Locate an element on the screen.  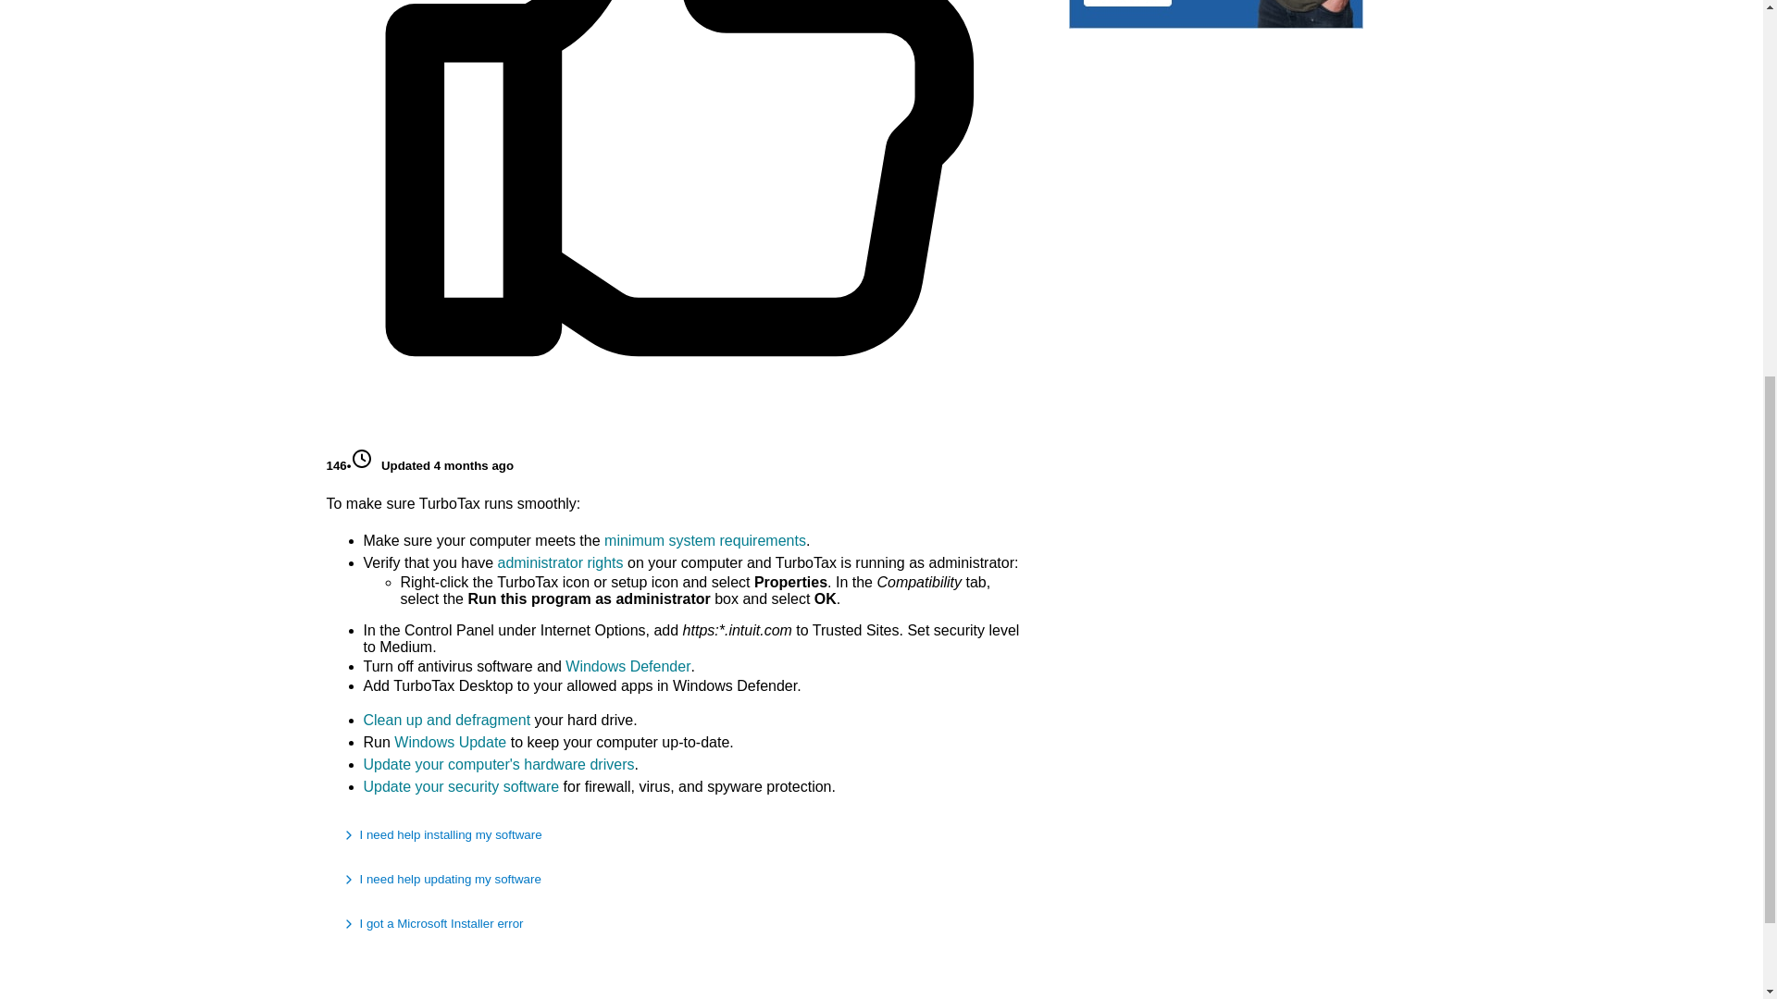
Update your security software is located at coordinates (461, 786).